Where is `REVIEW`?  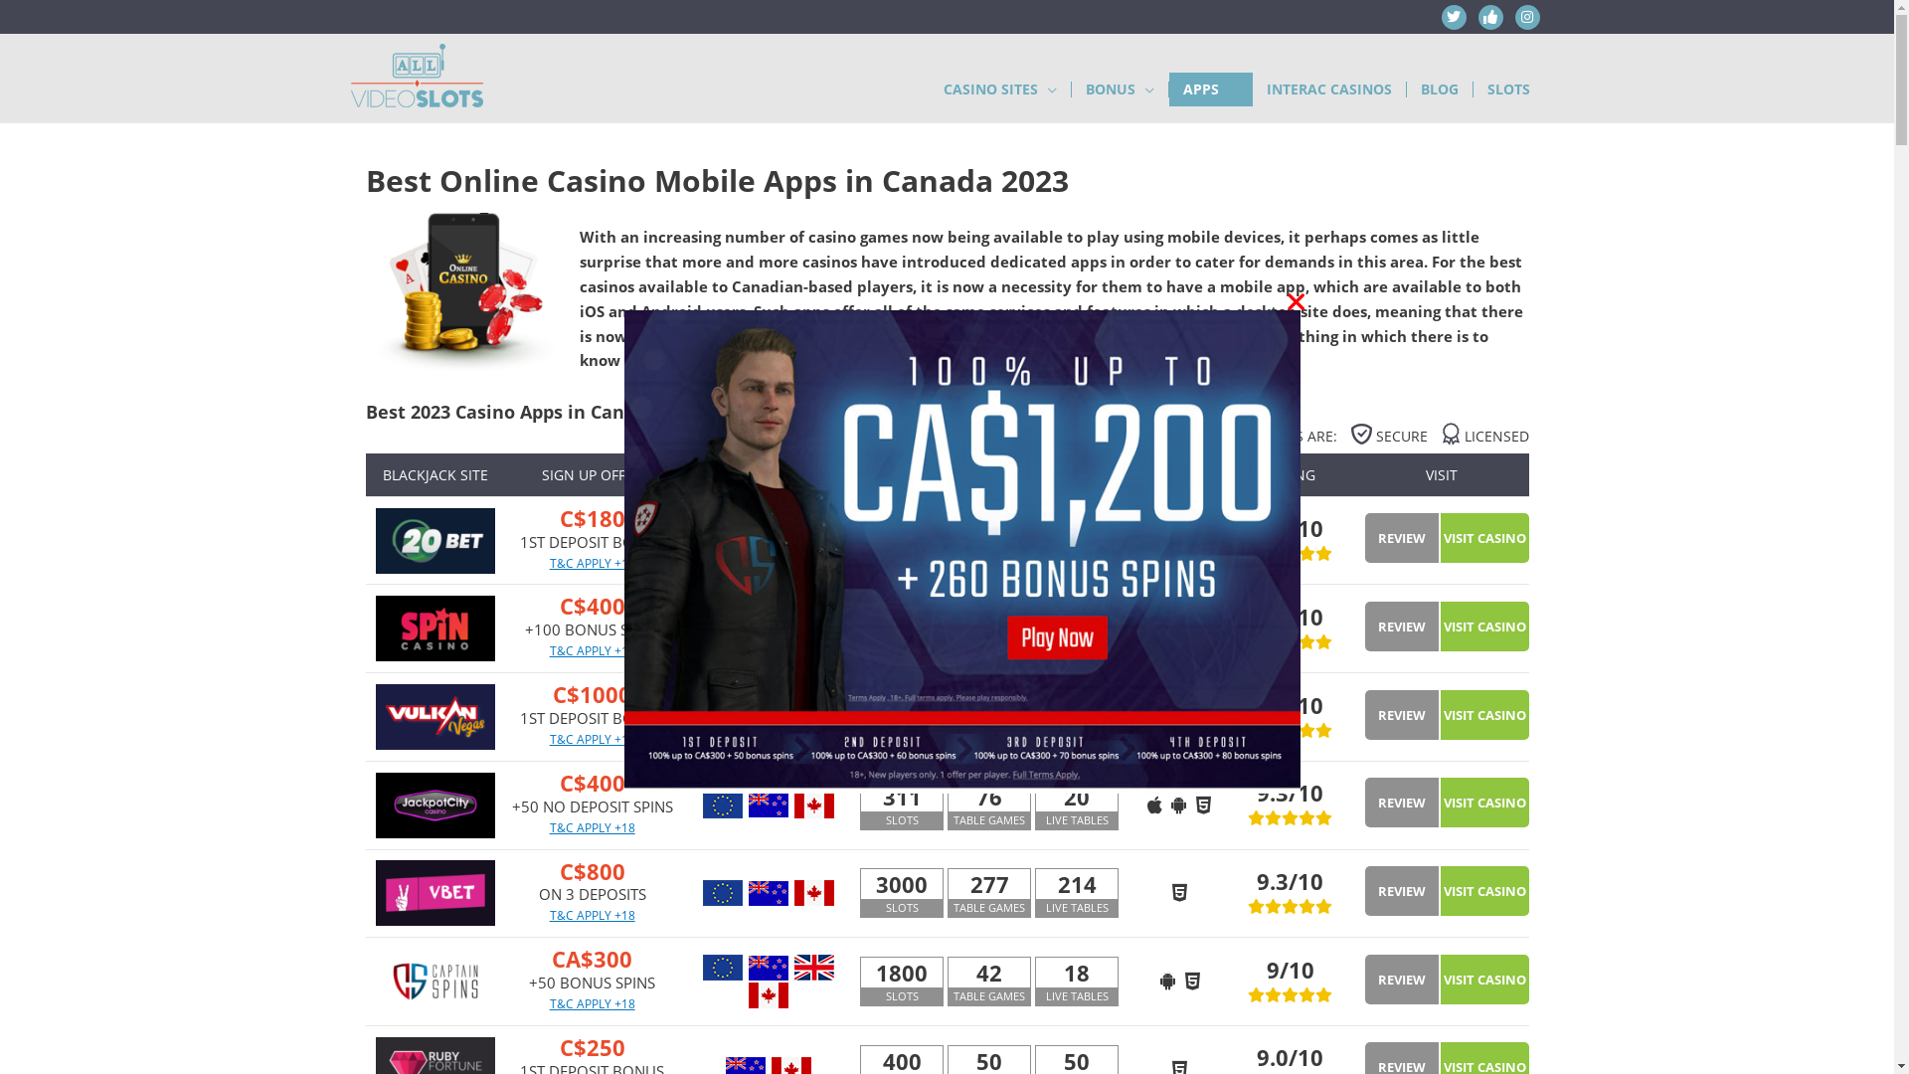
REVIEW is located at coordinates (1402, 891).